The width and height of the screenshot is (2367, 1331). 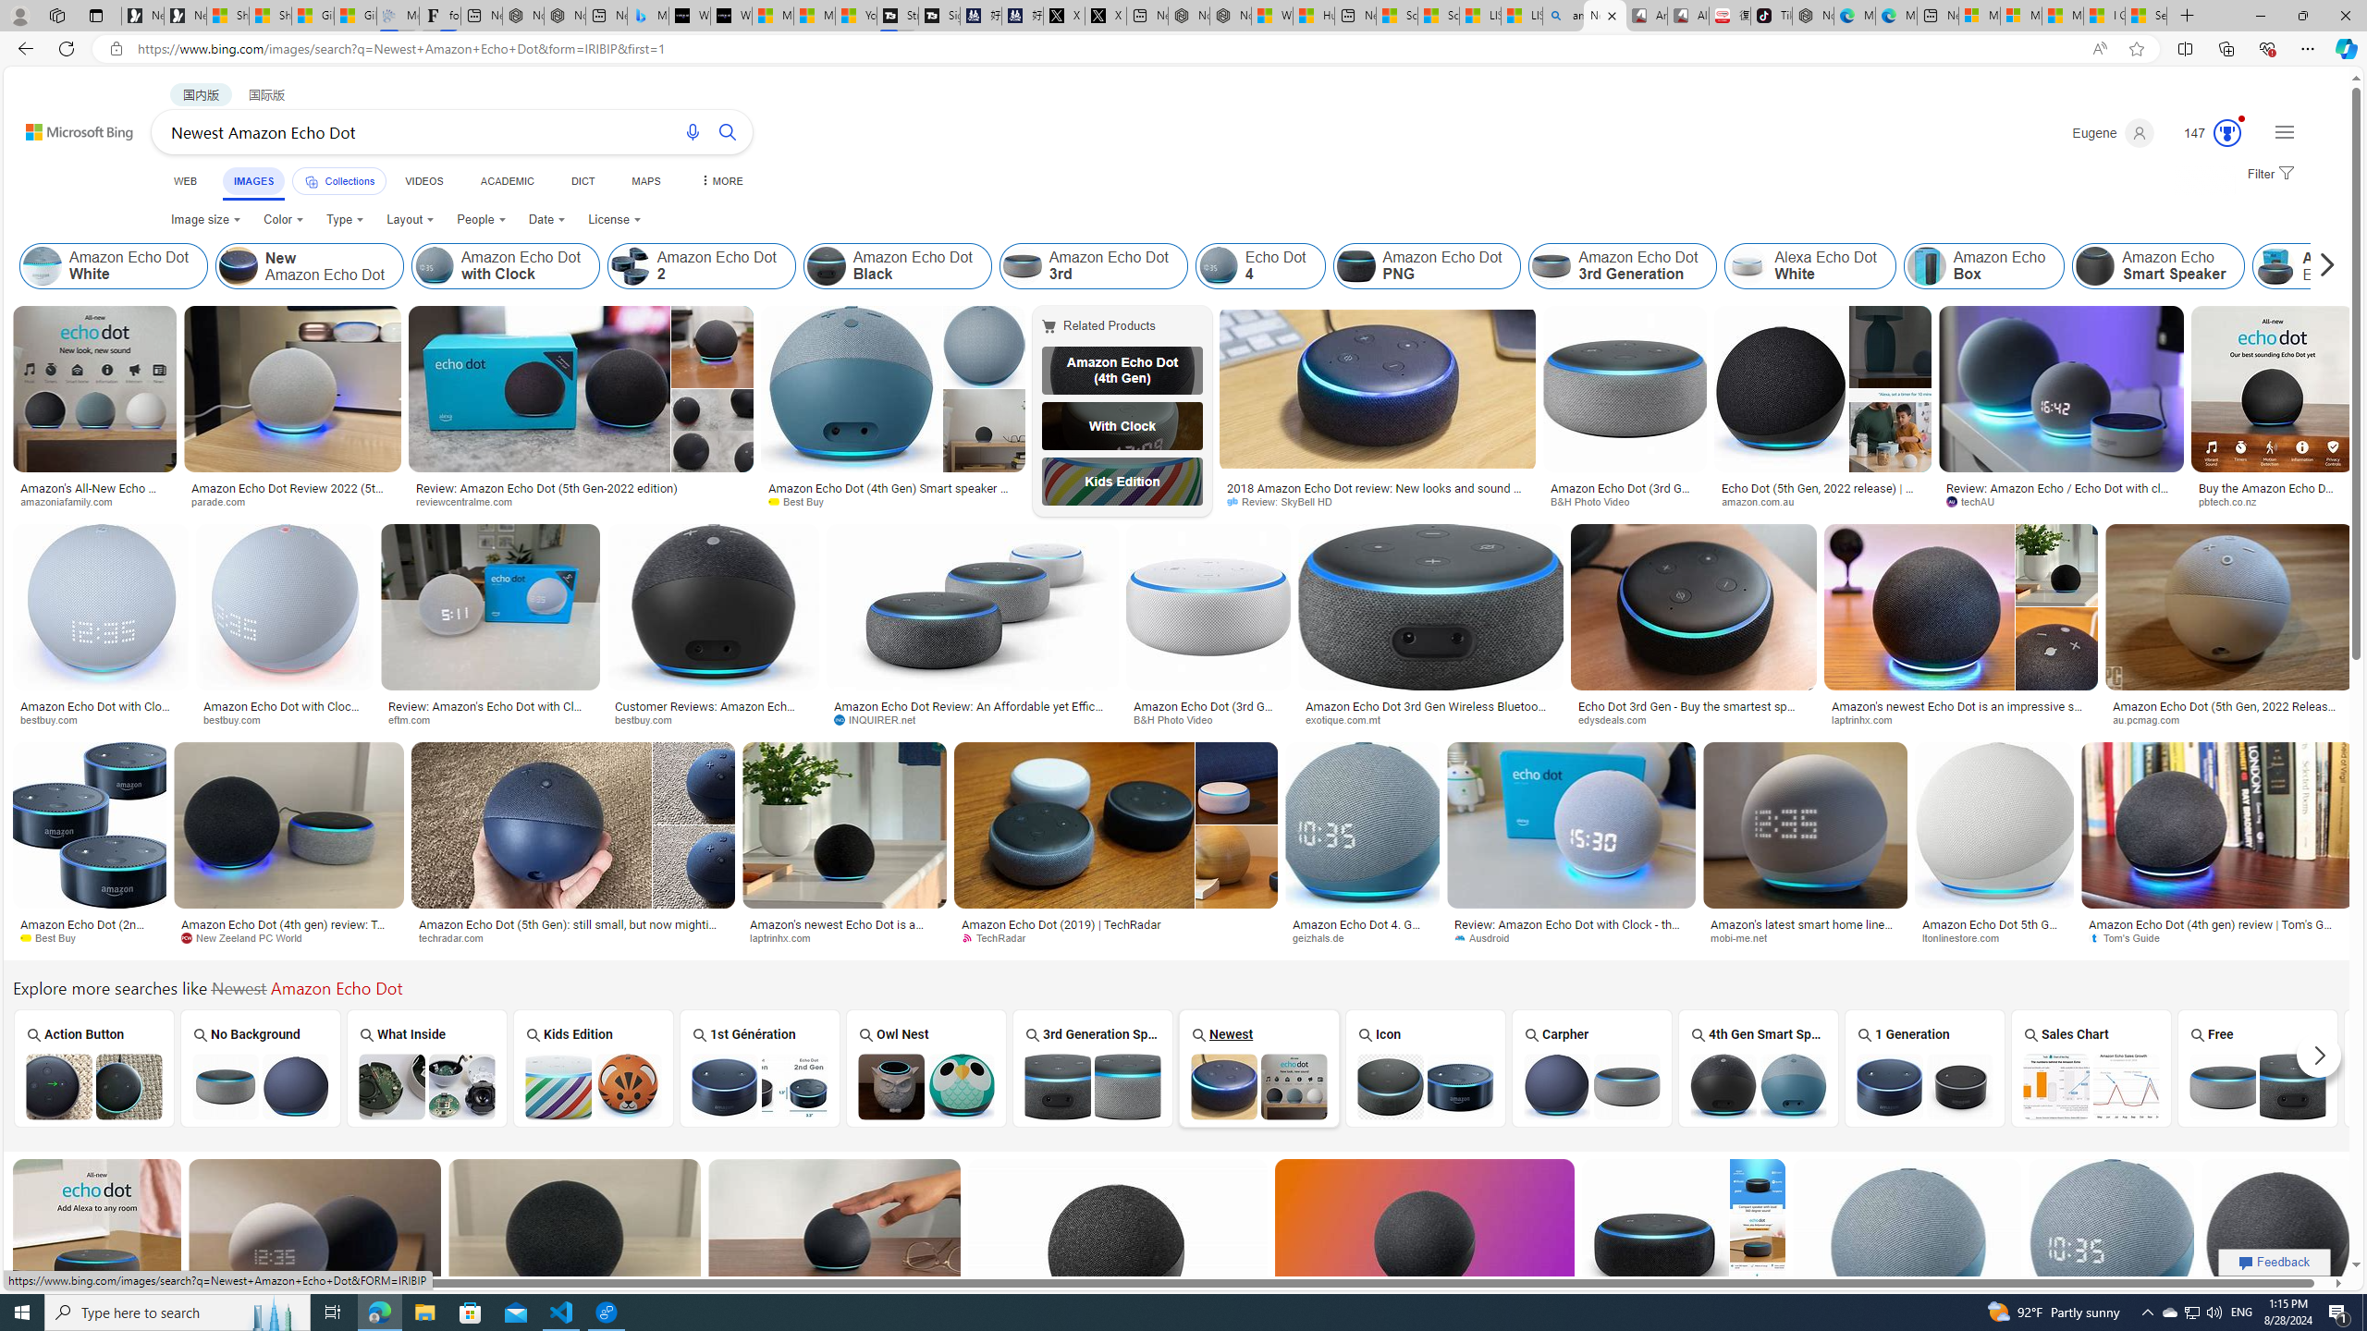 What do you see at coordinates (728, 131) in the screenshot?
I see `Search button` at bounding box center [728, 131].